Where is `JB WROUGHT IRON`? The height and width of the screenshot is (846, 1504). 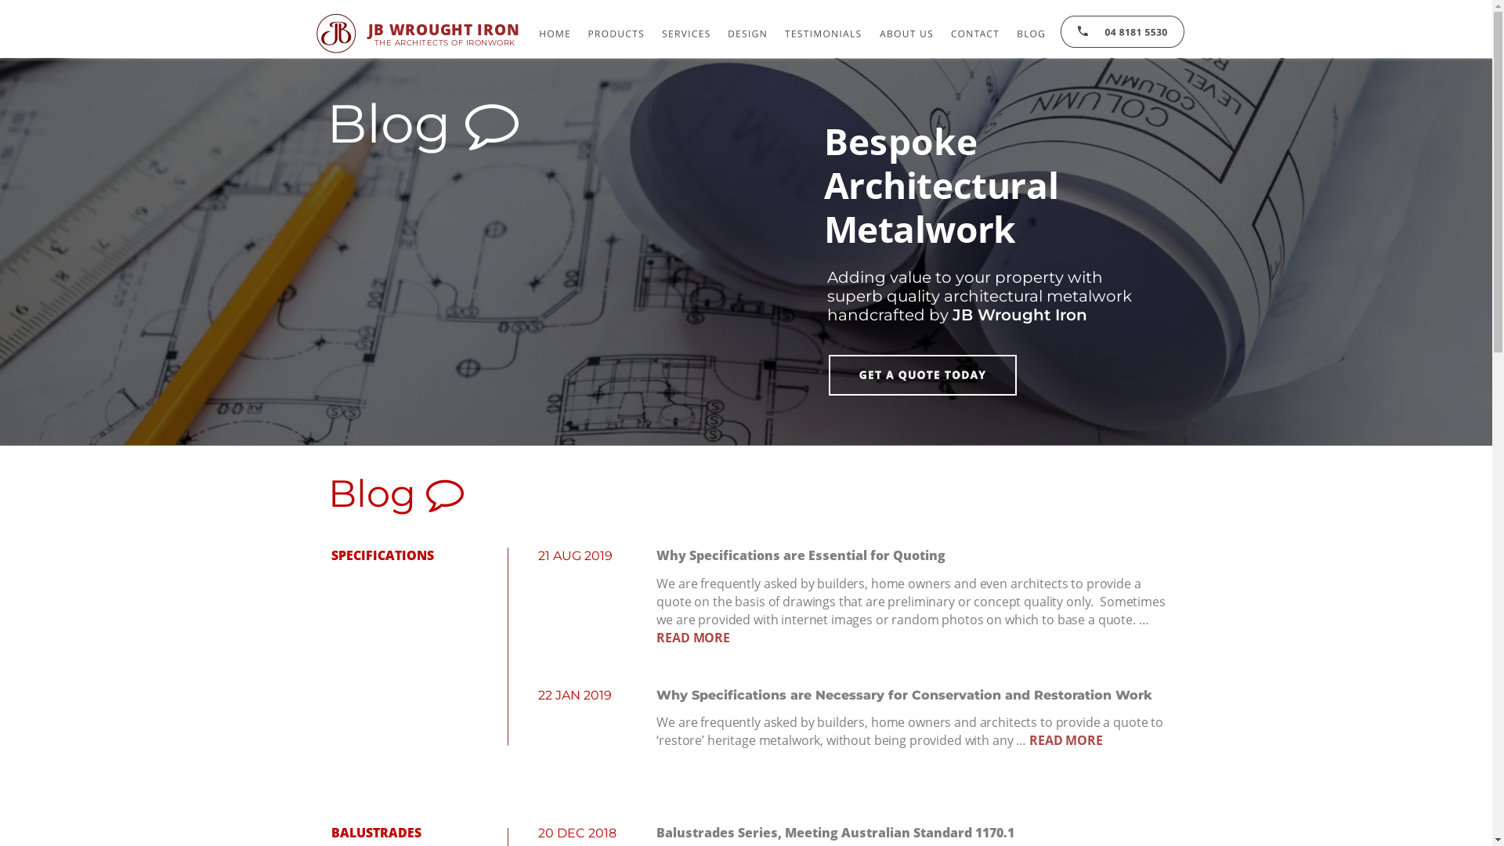 JB WROUGHT IRON is located at coordinates (444, 30).